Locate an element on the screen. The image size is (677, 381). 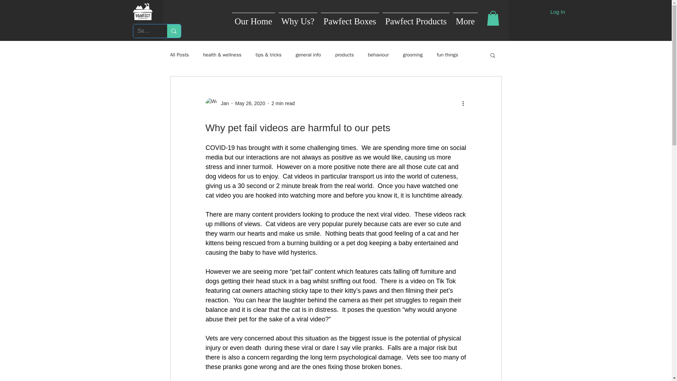
fun things is located at coordinates (447, 55).